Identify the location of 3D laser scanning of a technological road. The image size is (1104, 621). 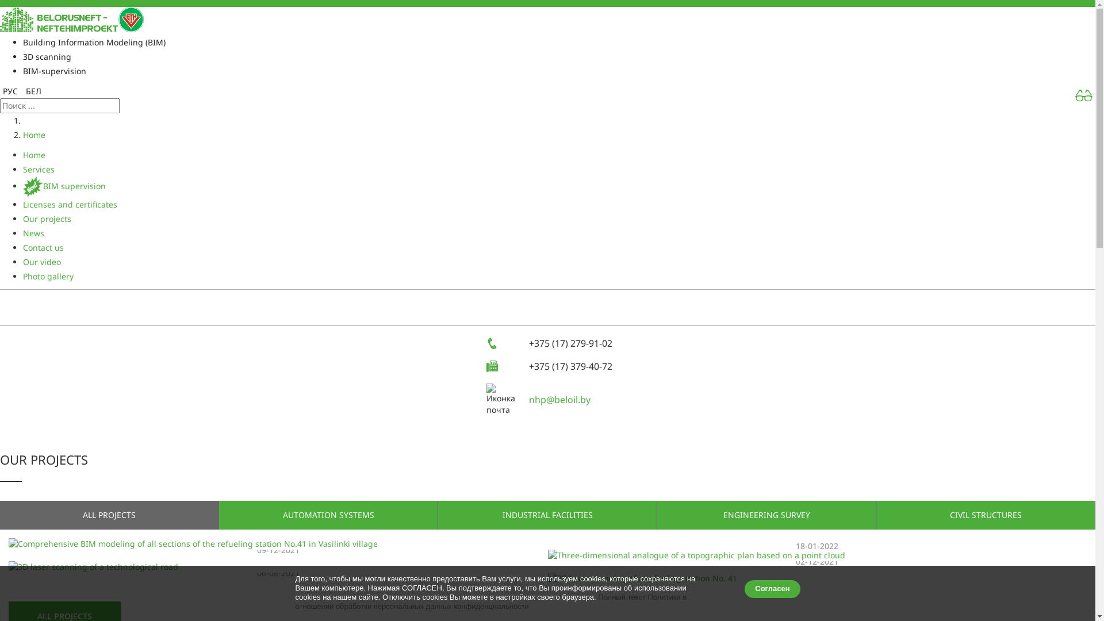
(278, 567).